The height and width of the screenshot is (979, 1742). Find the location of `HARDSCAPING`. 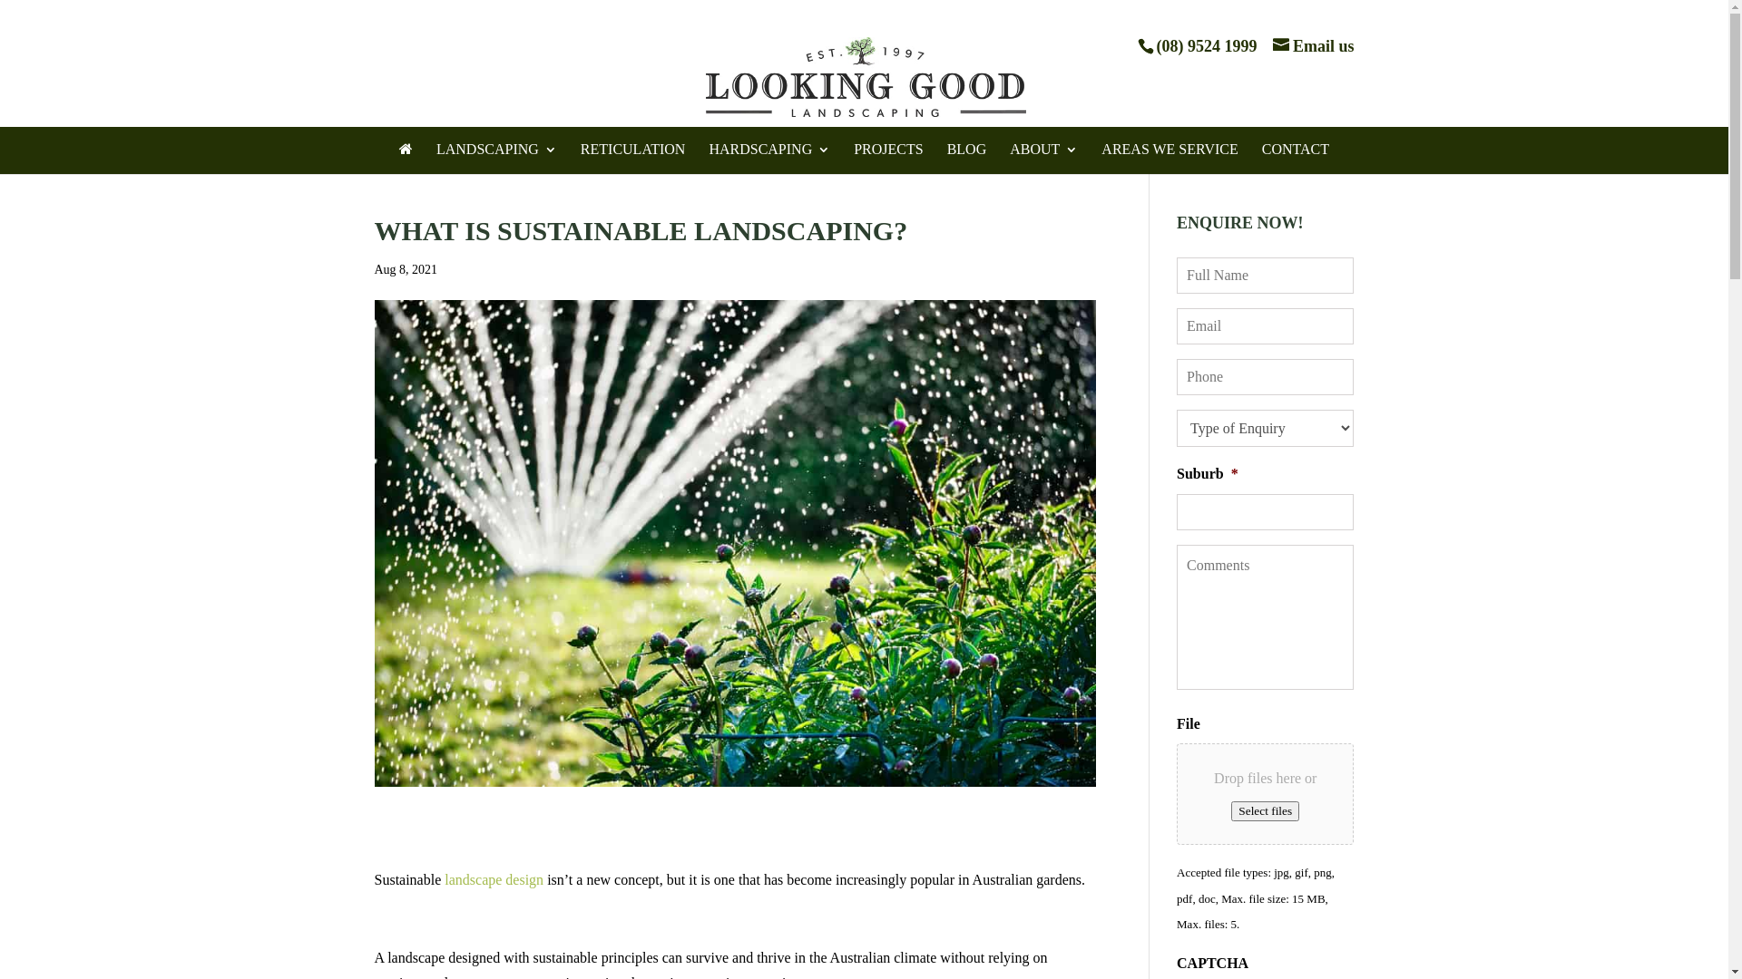

HARDSCAPING is located at coordinates (769, 151).